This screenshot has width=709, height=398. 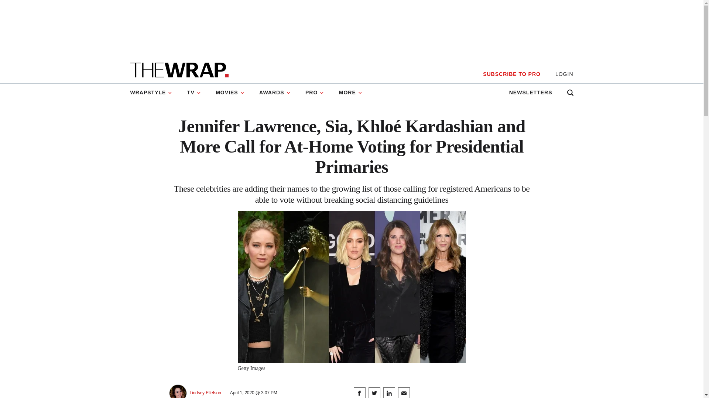 What do you see at coordinates (194, 92) in the screenshot?
I see `TV` at bounding box center [194, 92].